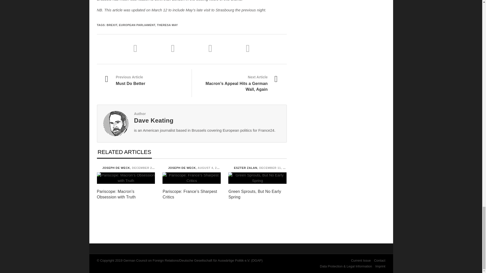 The image size is (486, 273). I want to click on Share on Pinterest, so click(248, 48).